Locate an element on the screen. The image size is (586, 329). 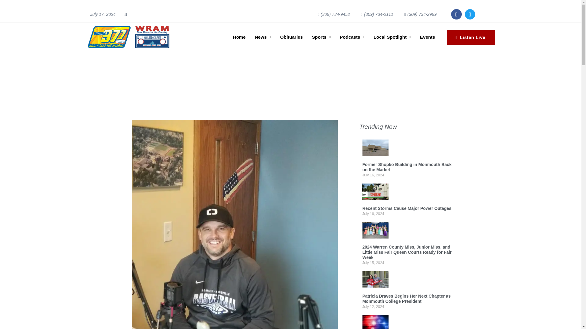
Home is located at coordinates (239, 37).